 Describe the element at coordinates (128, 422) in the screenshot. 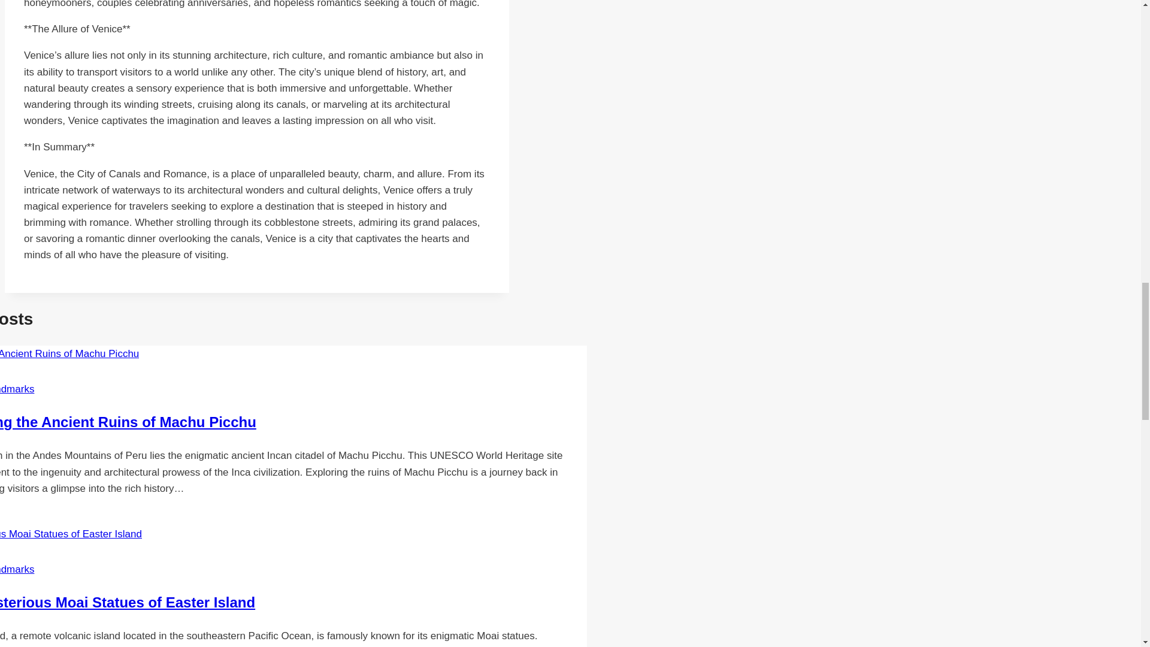

I see `Exploring the Ancient Ruins of Machu Picchu` at that location.